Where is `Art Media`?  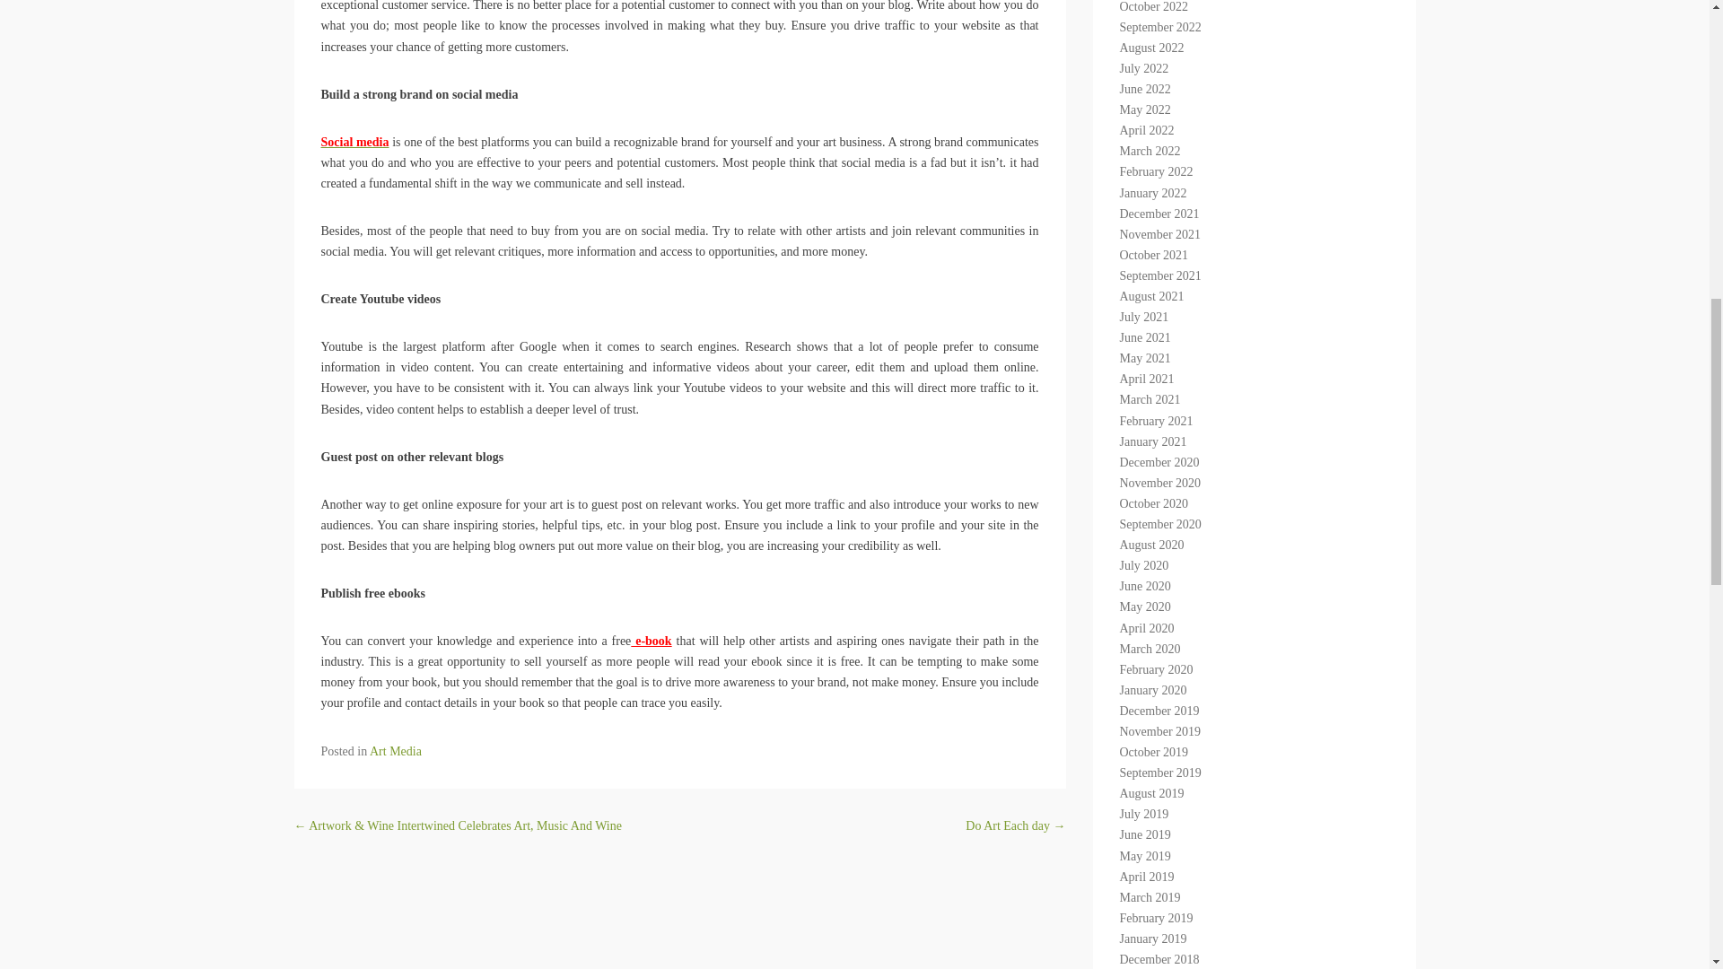 Art Media is located at coordinates (396, 751).